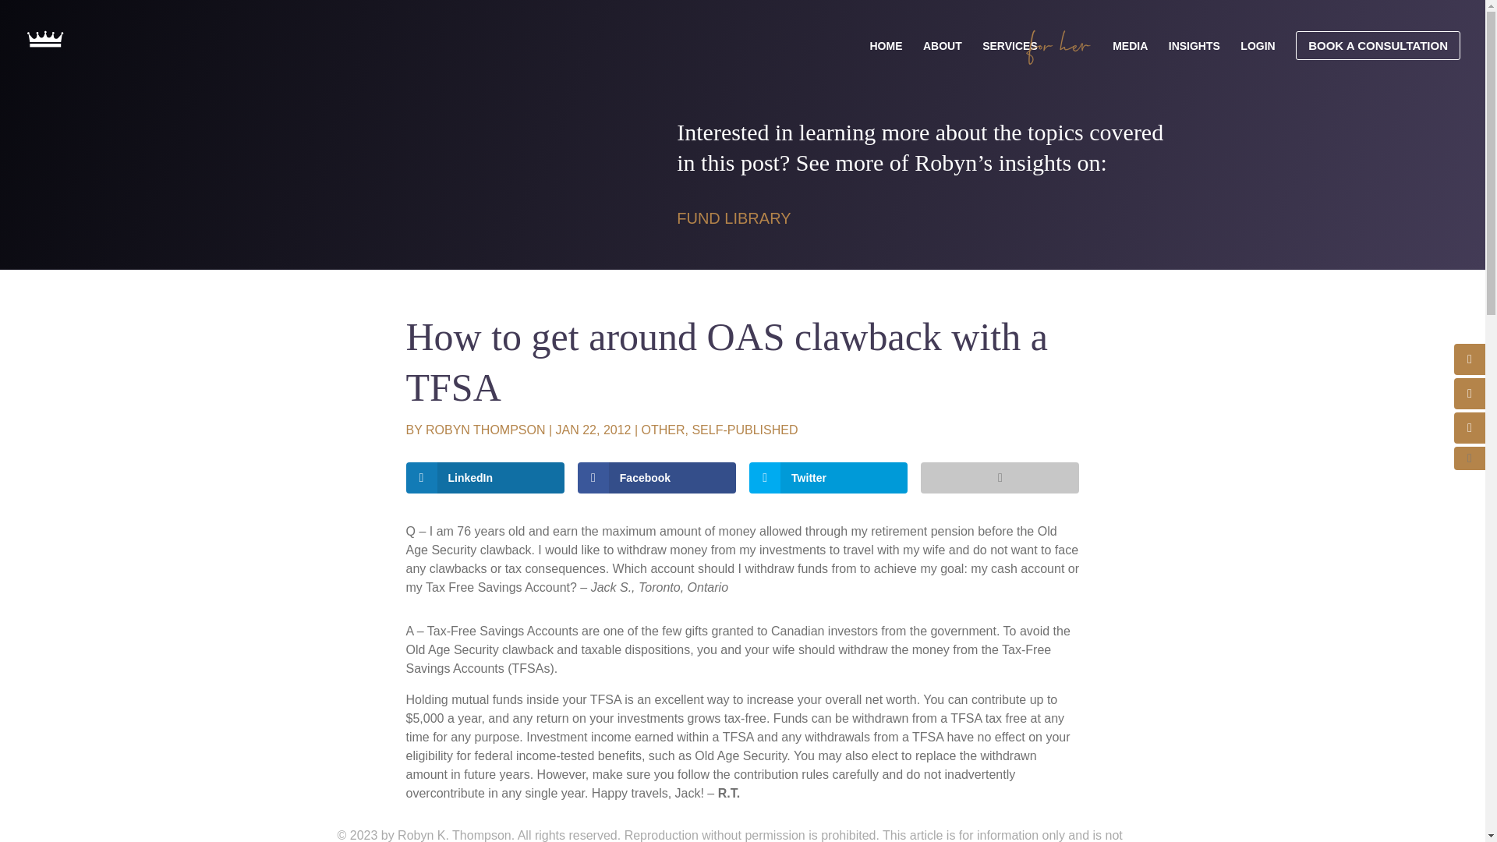 This screenshot has width=1497, height=842. Describe the element at coordinates (664, 430) in the screenshot. I see `OTHER` at that location.